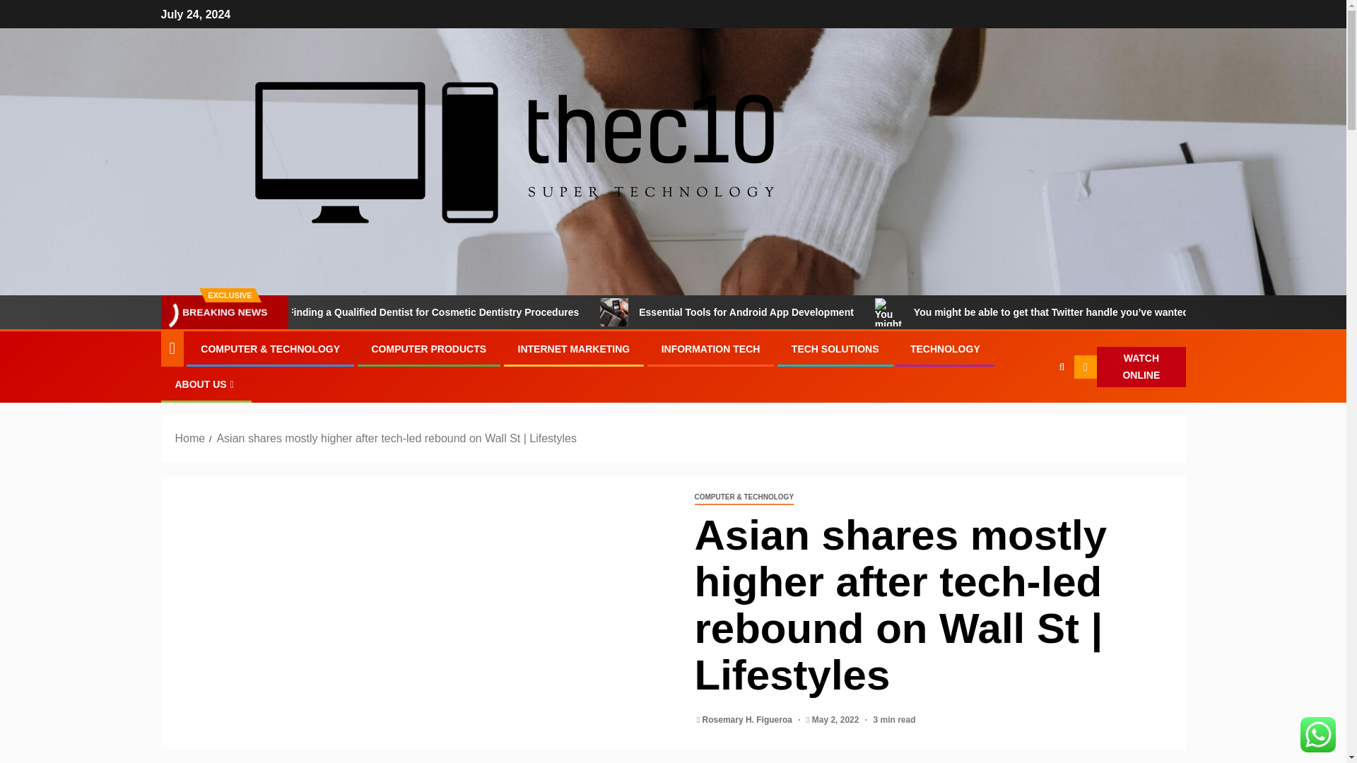 This screenshot has width=1357, height=763. I want to click on INTERNET MARKETING, so click(574, 349).